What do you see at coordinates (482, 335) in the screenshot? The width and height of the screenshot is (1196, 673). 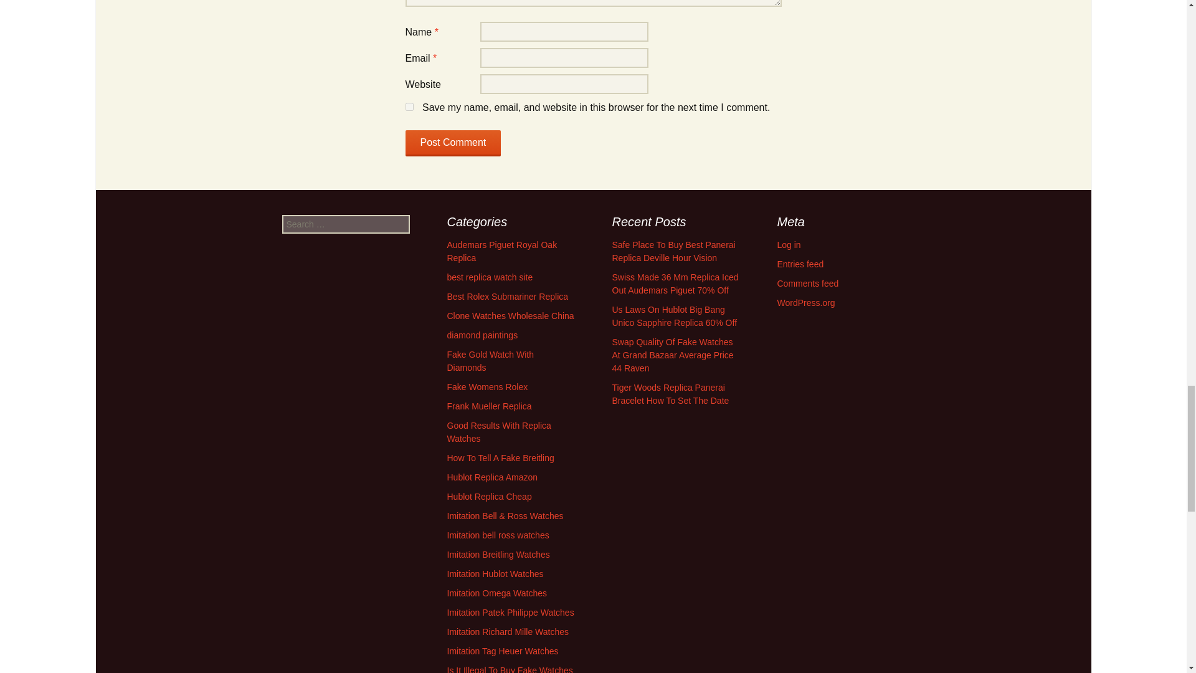 I see `diamond paintings` at bounding box center [482, 335].